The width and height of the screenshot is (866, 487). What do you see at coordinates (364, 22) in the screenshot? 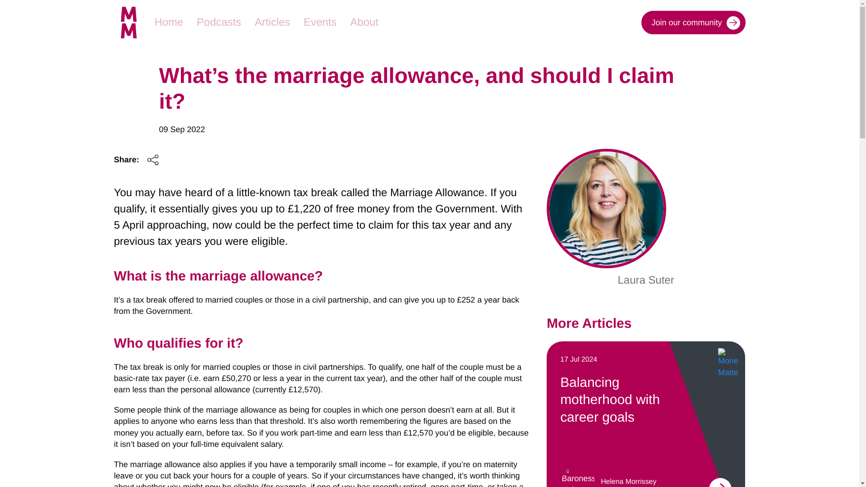
I see `About` at bounding box center [364, 22].